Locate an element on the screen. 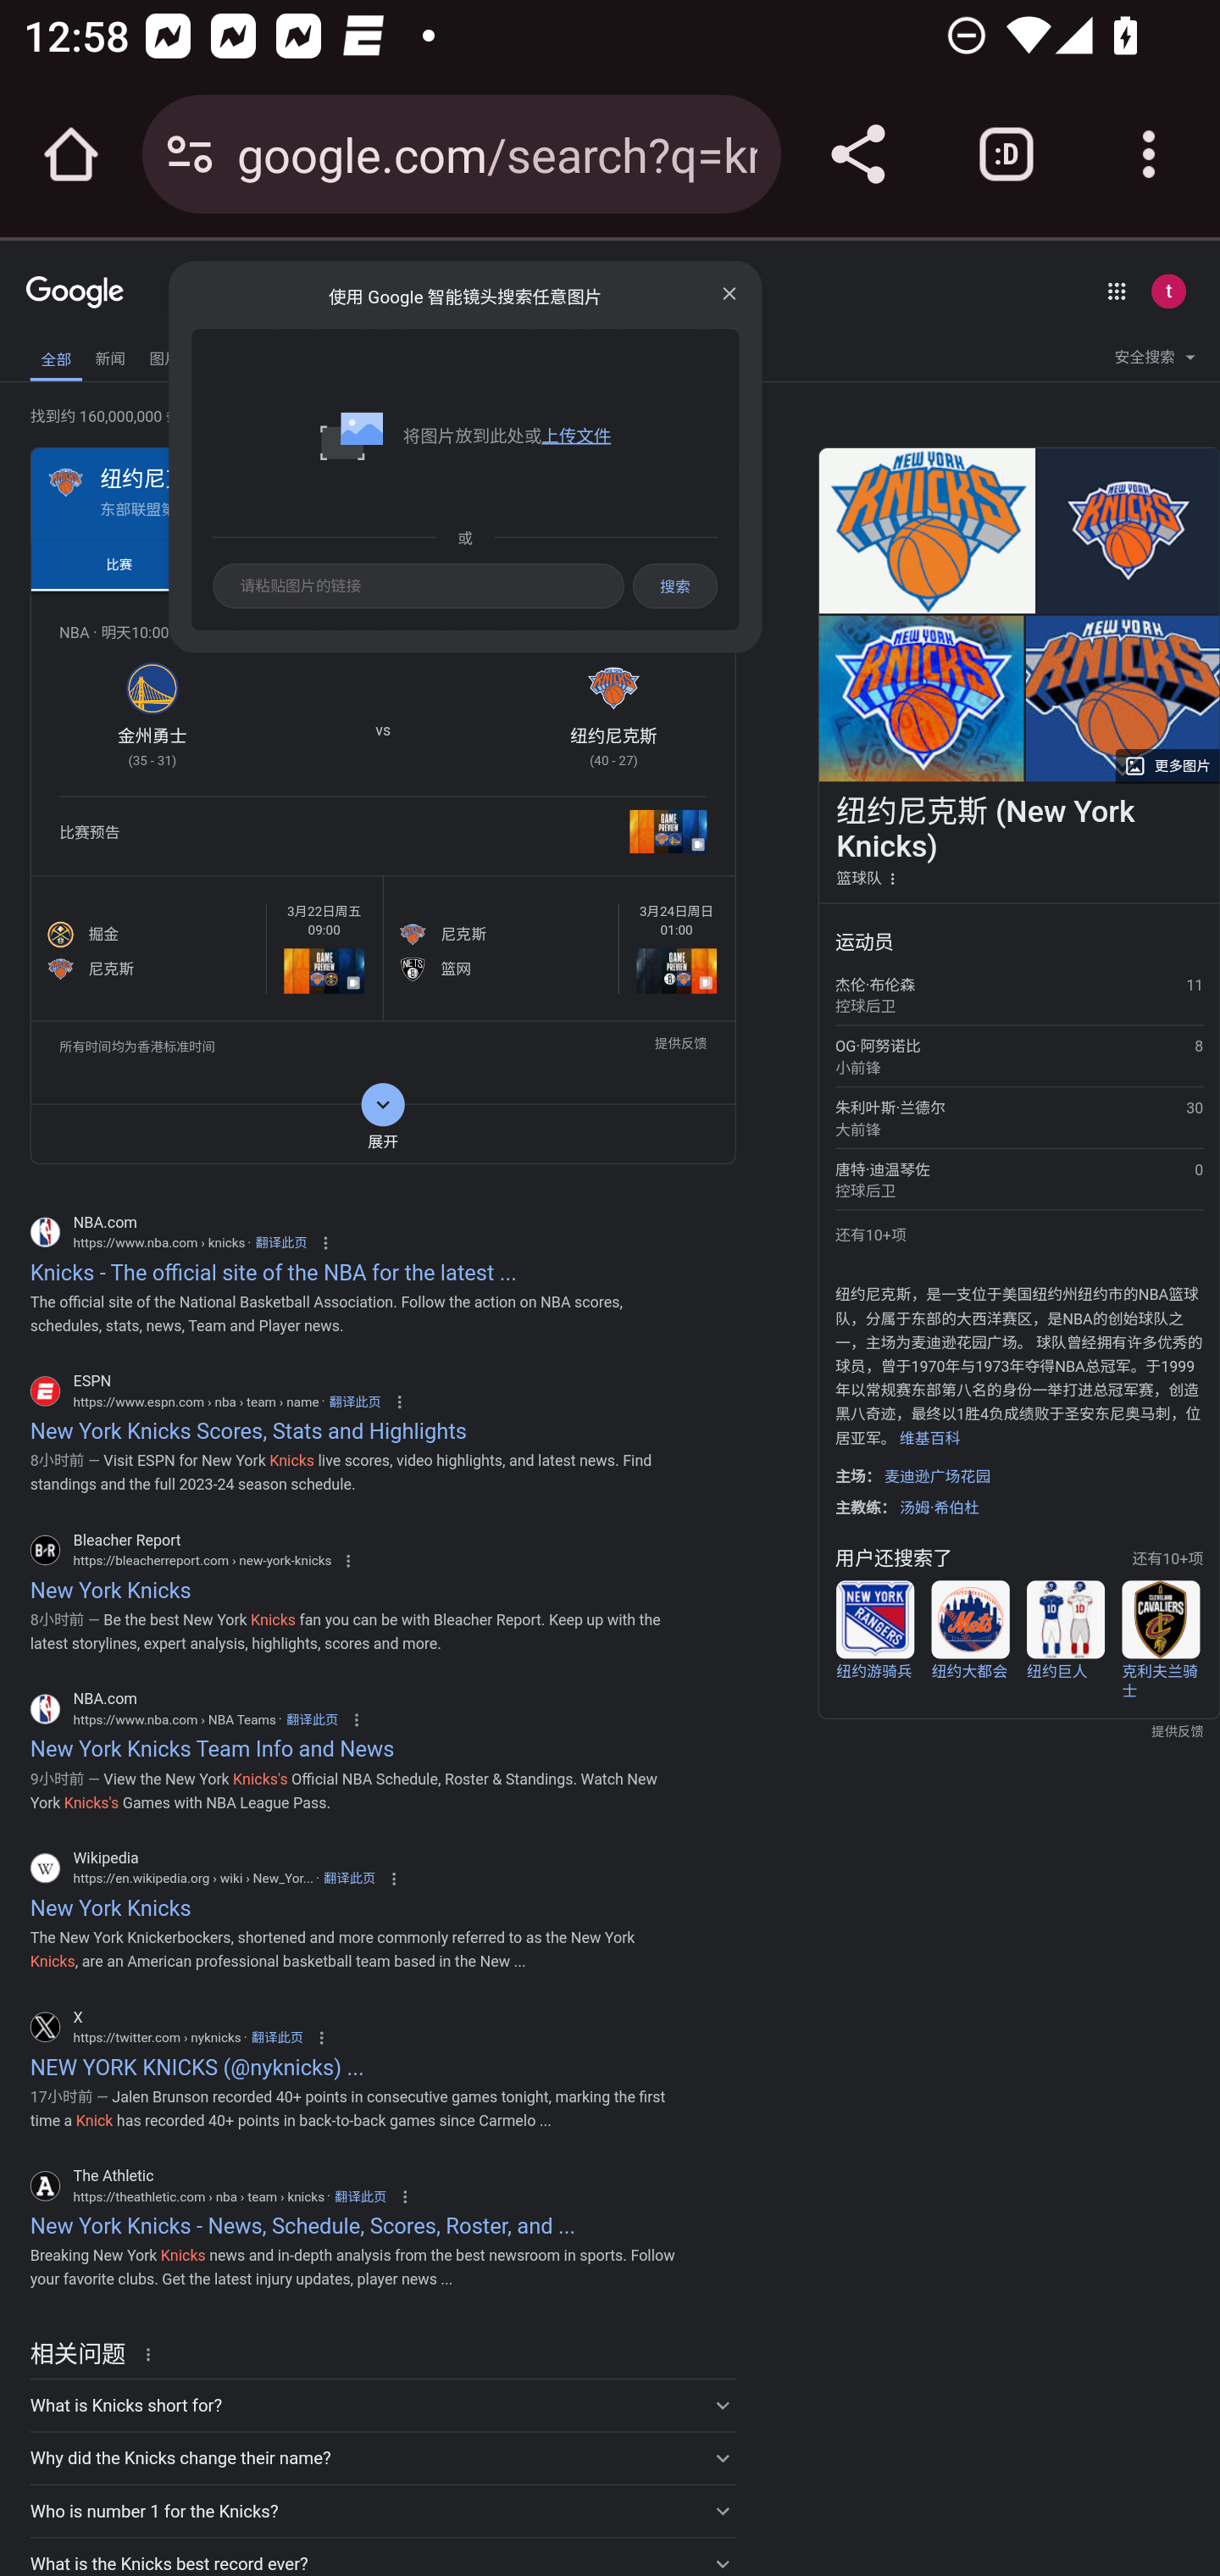 This screenshot has height=2576, width=1220. 安全搜索 is located at coordinates (1155, 361).